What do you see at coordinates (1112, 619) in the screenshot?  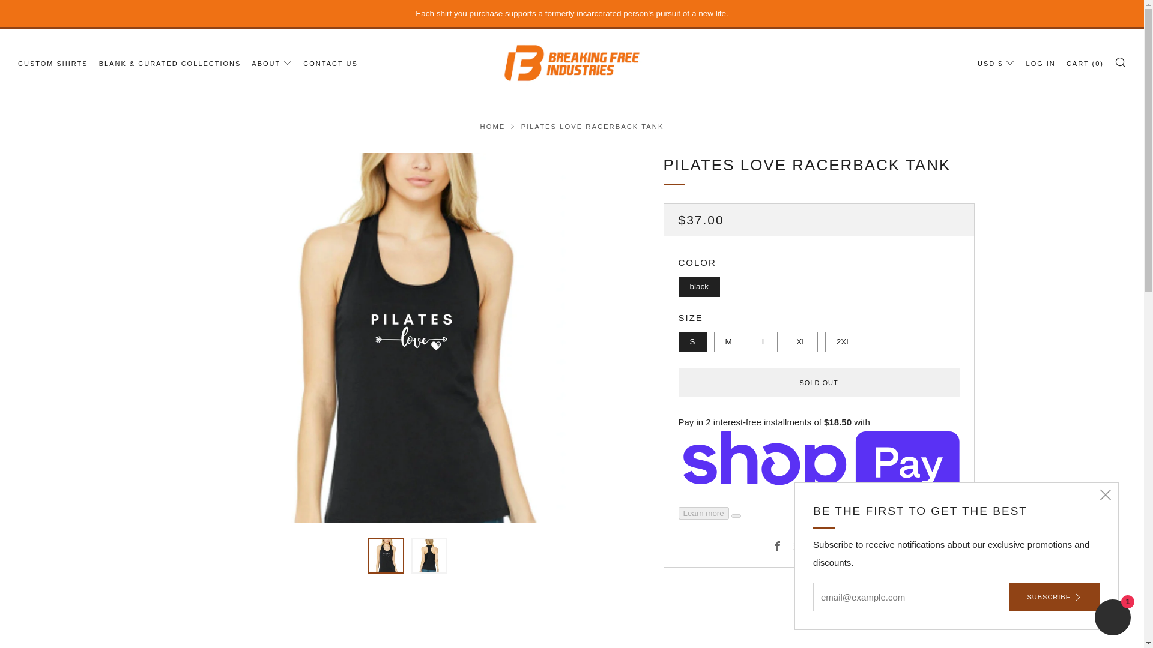 I see `Shopify online store chat` at bounding box center [1112, 619].